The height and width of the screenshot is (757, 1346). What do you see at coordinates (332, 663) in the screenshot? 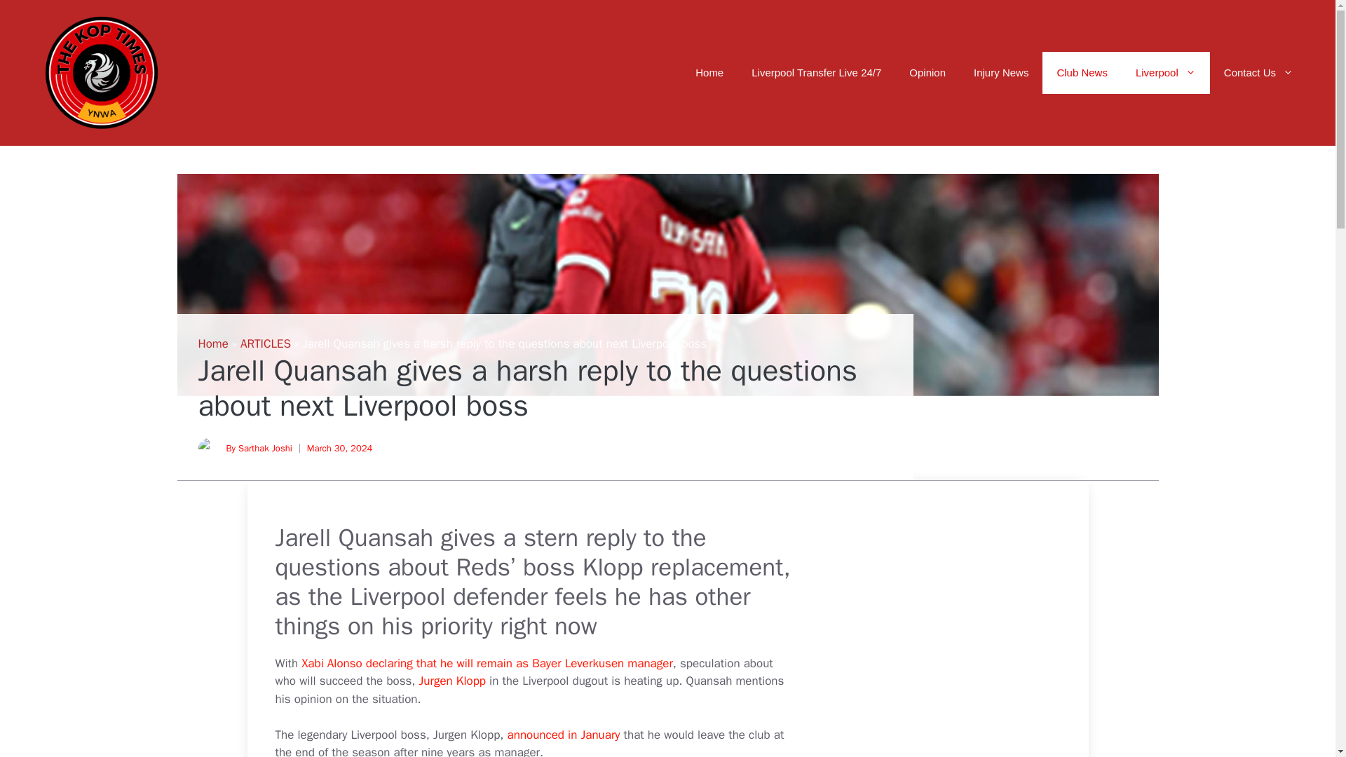
I see `Xabi Alonso` at bounding box center [332, 663].